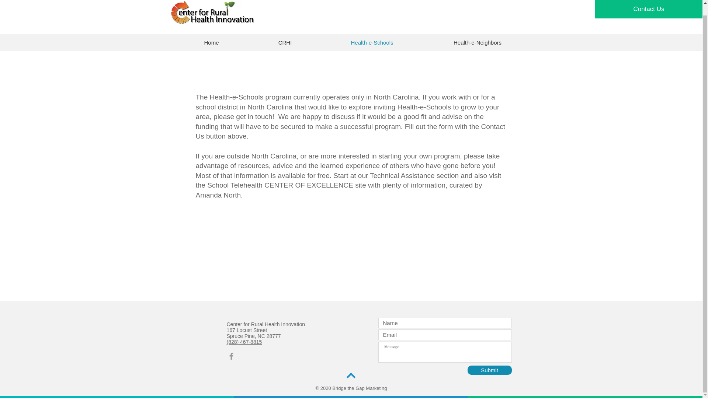  What do you see at coordinates (212, 42) in the screenshot?
I see `Home` at bounding box center [212, 42].